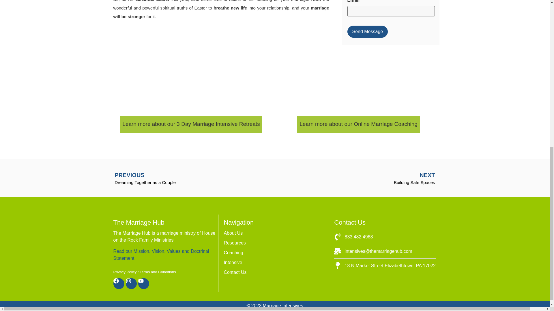  I want to click on Read our Mission, Vision, Values and Doctrinal Statement, so click(275, 233).